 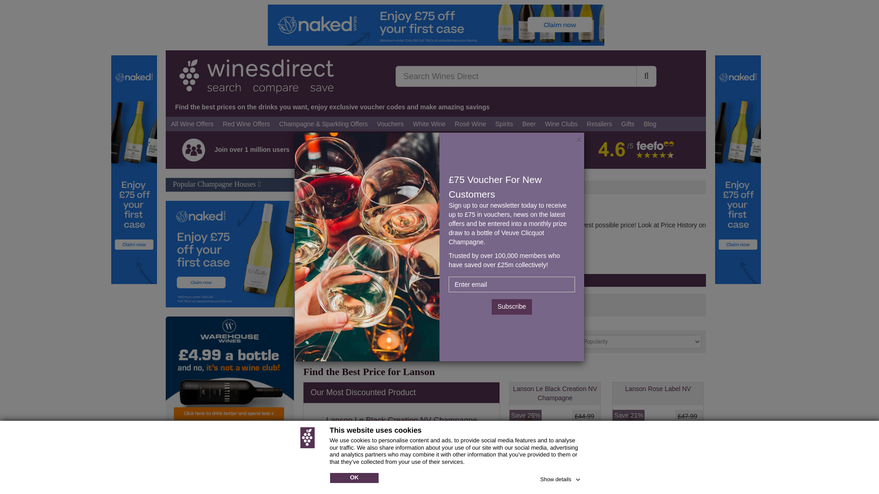 I want to click on OK, so click(x=354, y=478).